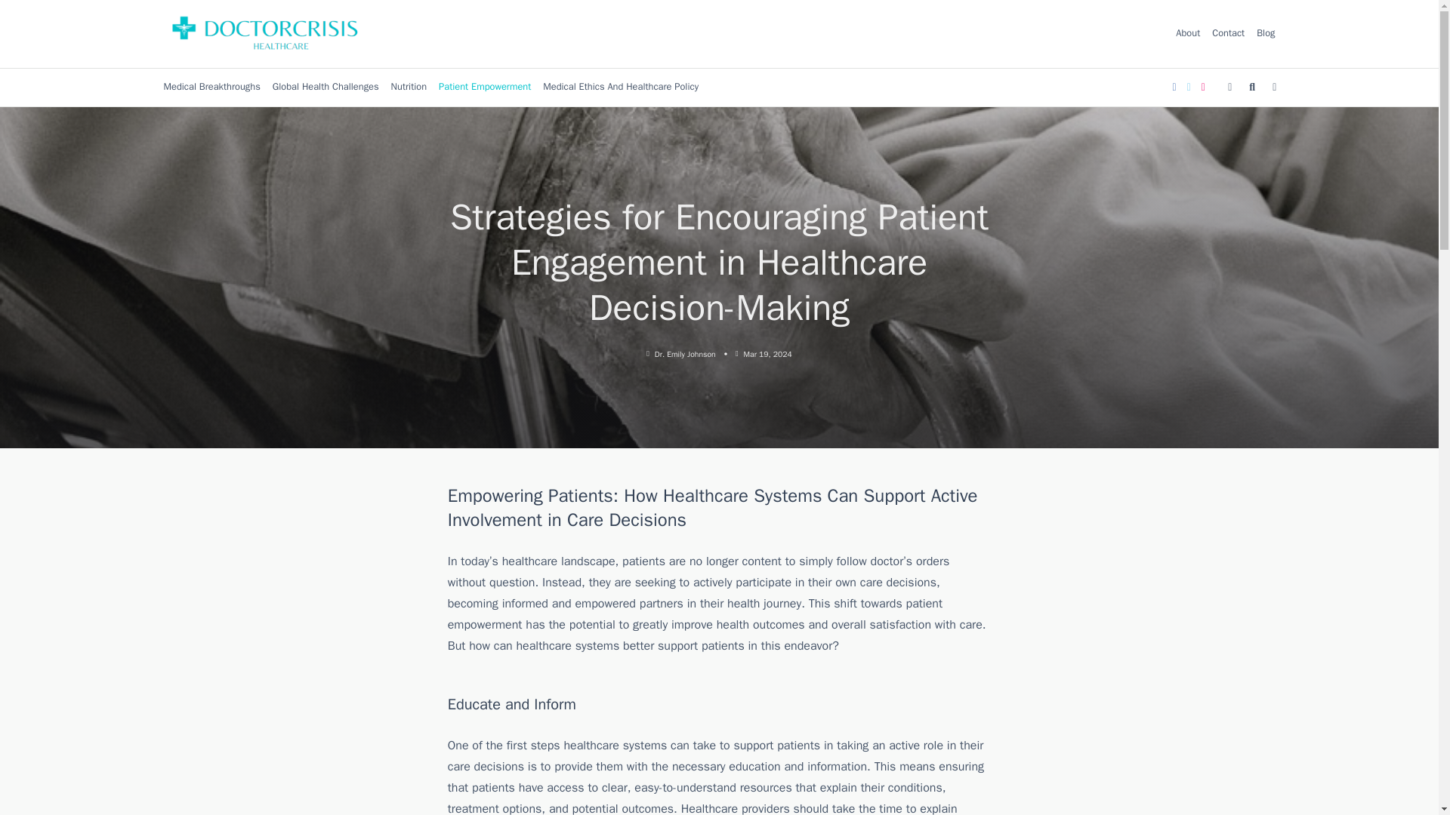  What do you see at coordinates (326, 88) in the screenshot?
I see `Global Health Challenges` at bounding box center [326, 88].